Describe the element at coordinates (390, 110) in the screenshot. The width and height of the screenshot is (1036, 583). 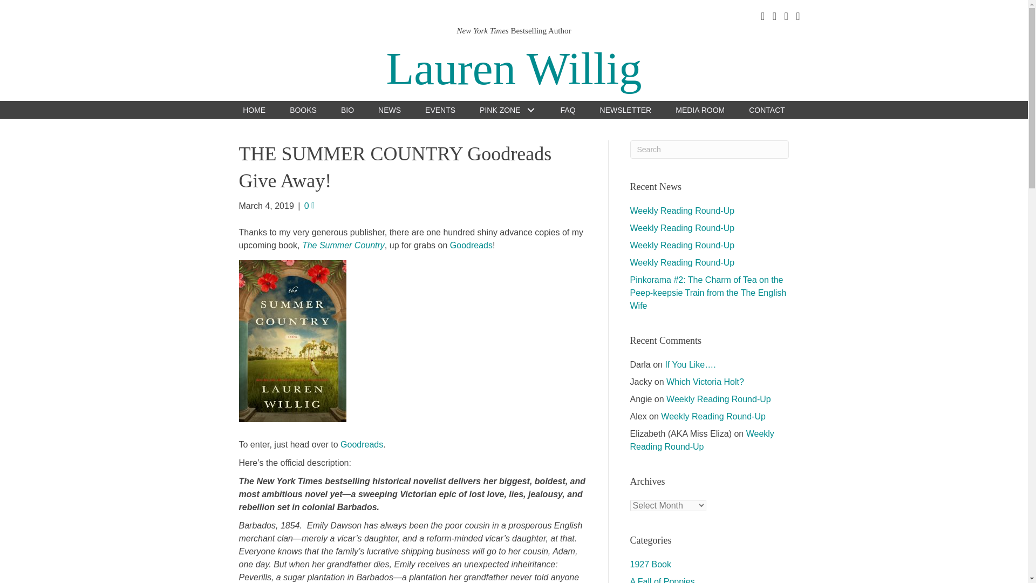
I see `NEWS` at that location.